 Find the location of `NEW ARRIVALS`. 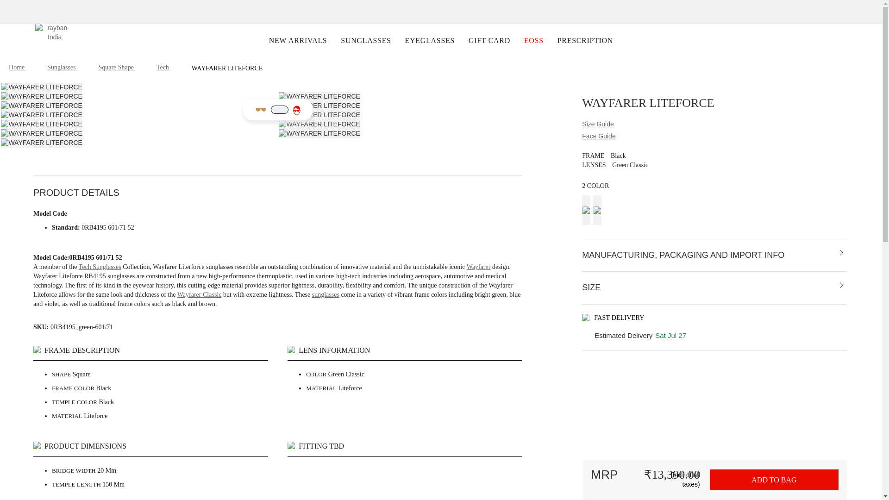

NEW ARRIVALS is located at coordinates (298, 40).